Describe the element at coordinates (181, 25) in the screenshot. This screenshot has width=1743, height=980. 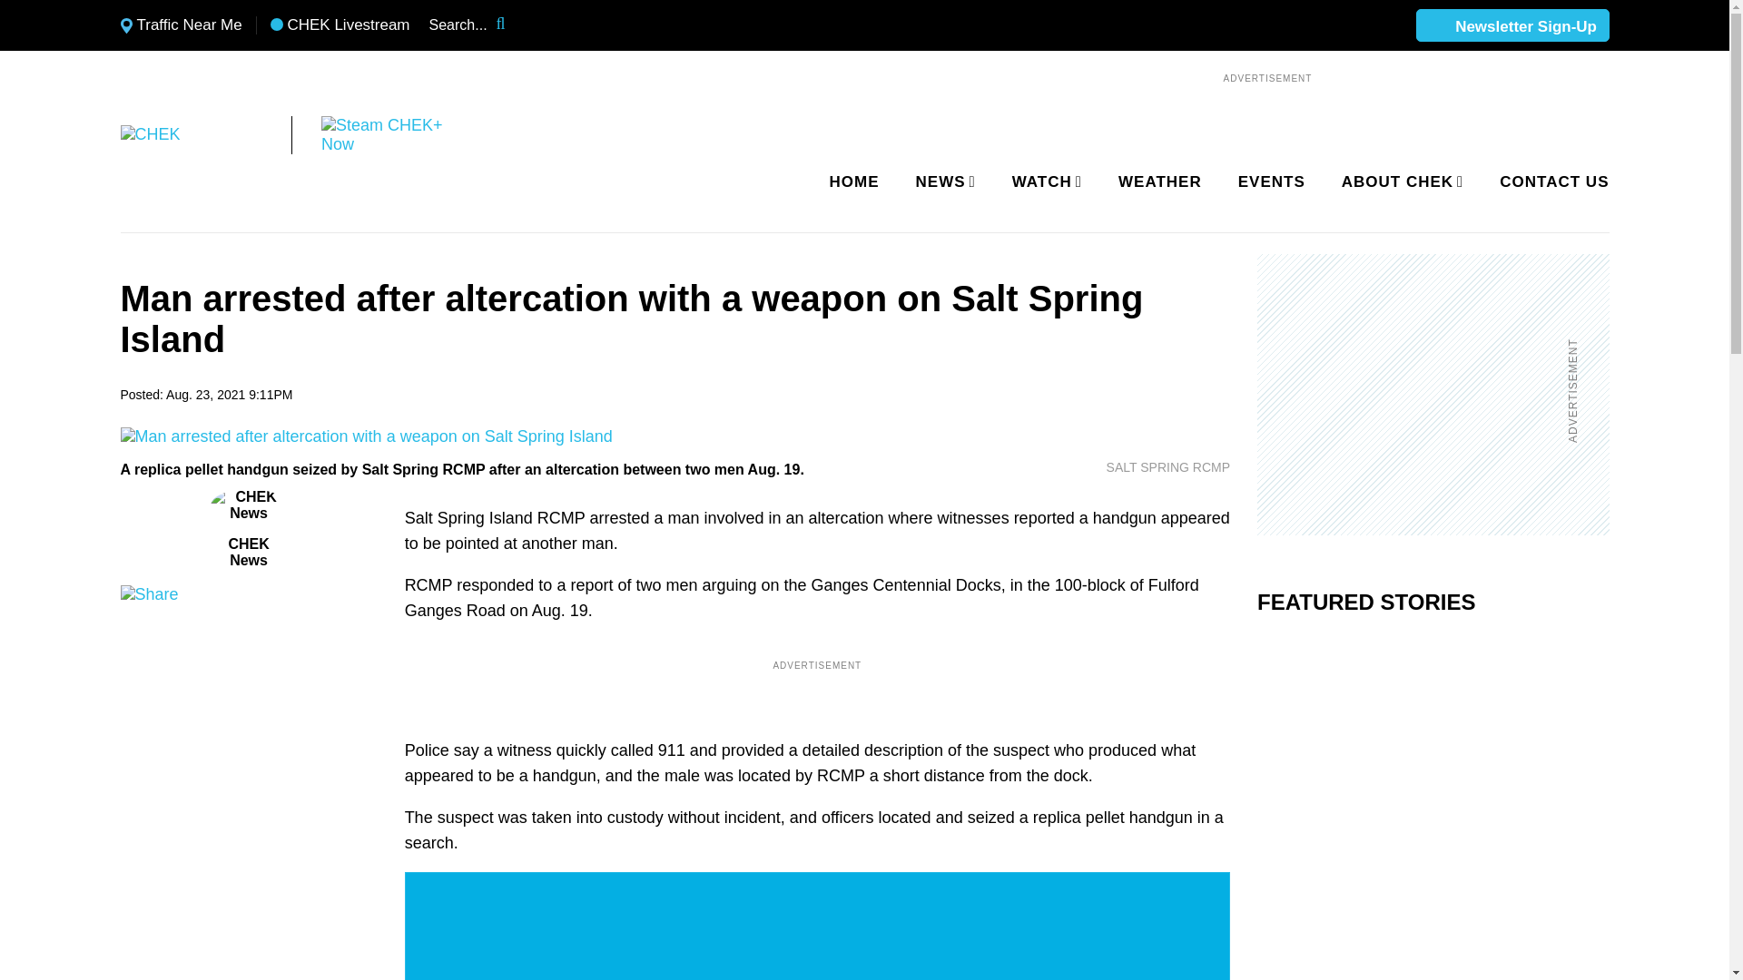
I see `Traffic Near Me` at that location.